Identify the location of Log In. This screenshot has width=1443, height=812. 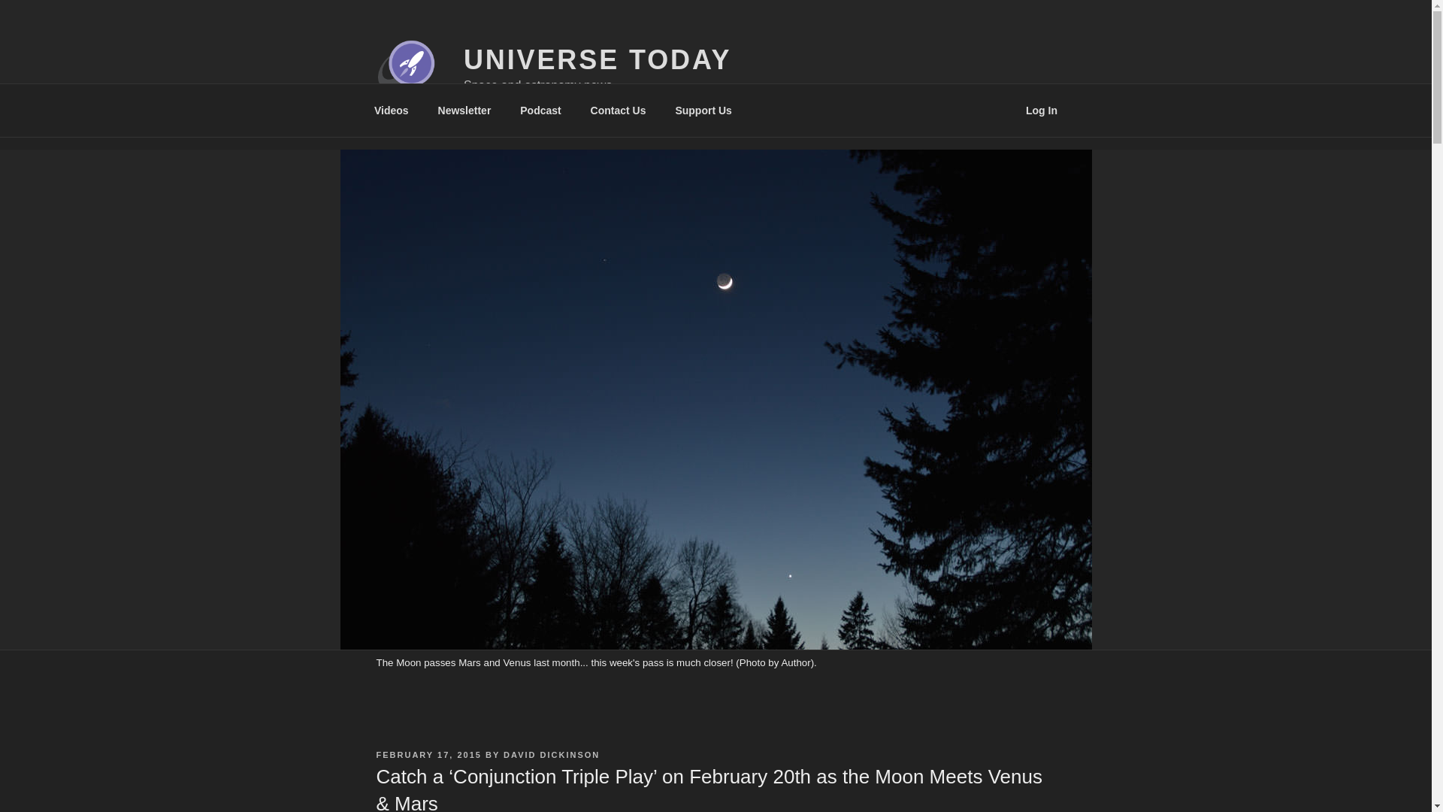
(1042, 110).